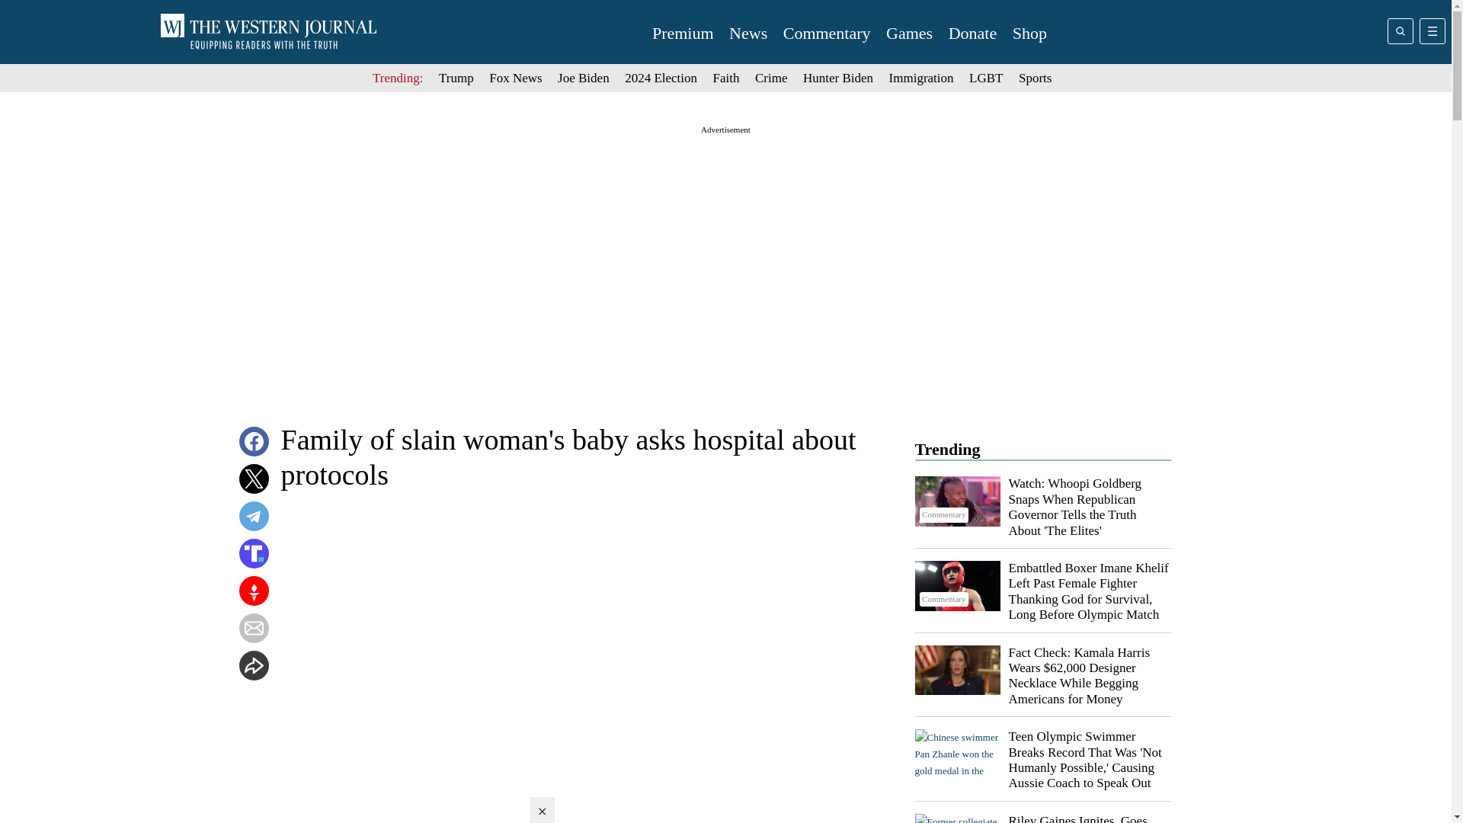 The height and width of the screenshot is (823, 1463). Describe the element at coordinates (838, 78) in the screenshot. I see `Hunter Biden` at that location.